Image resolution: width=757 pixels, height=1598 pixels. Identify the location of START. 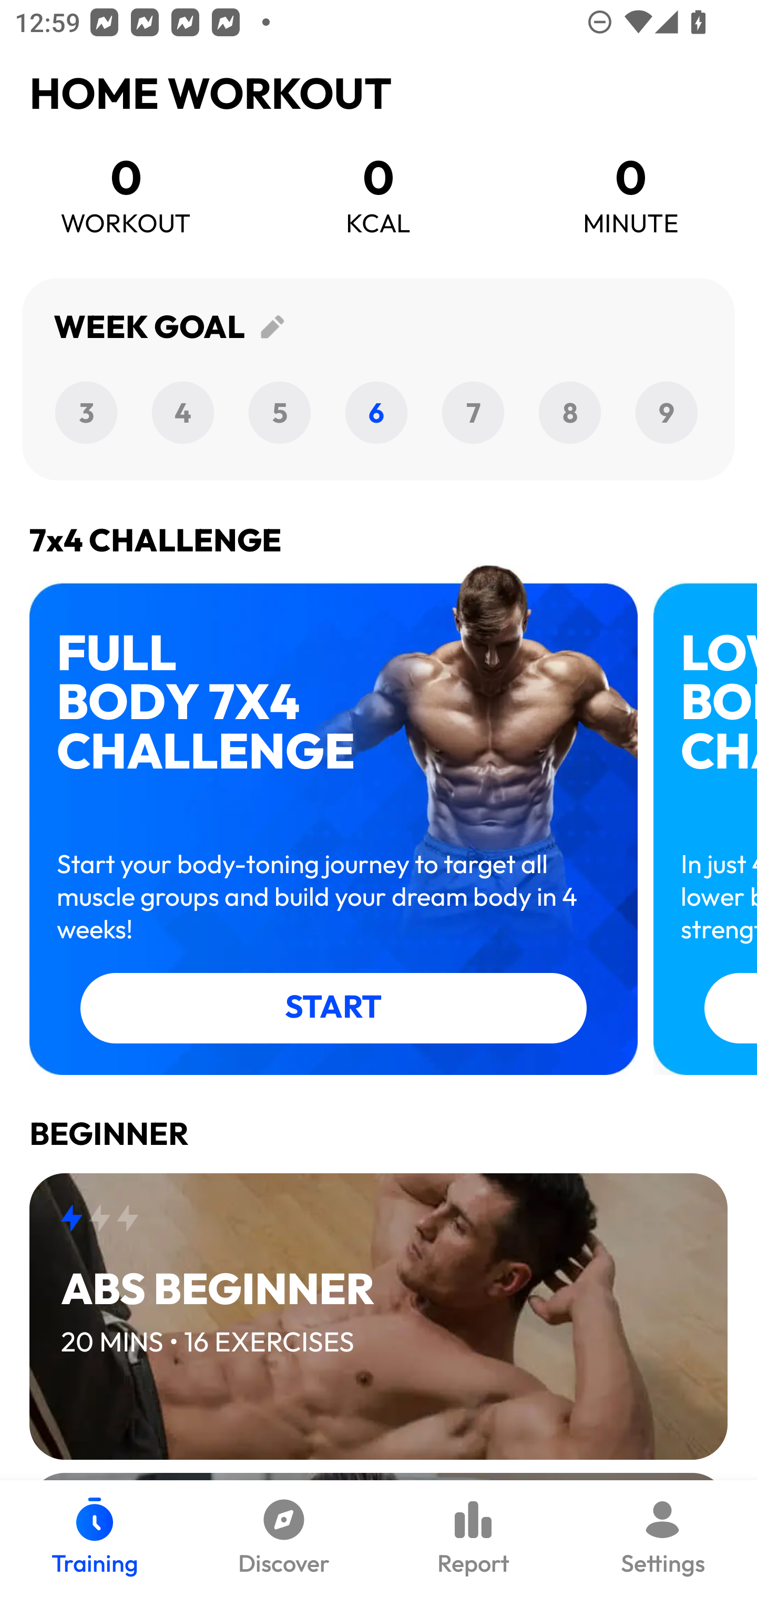
(333, 1008).